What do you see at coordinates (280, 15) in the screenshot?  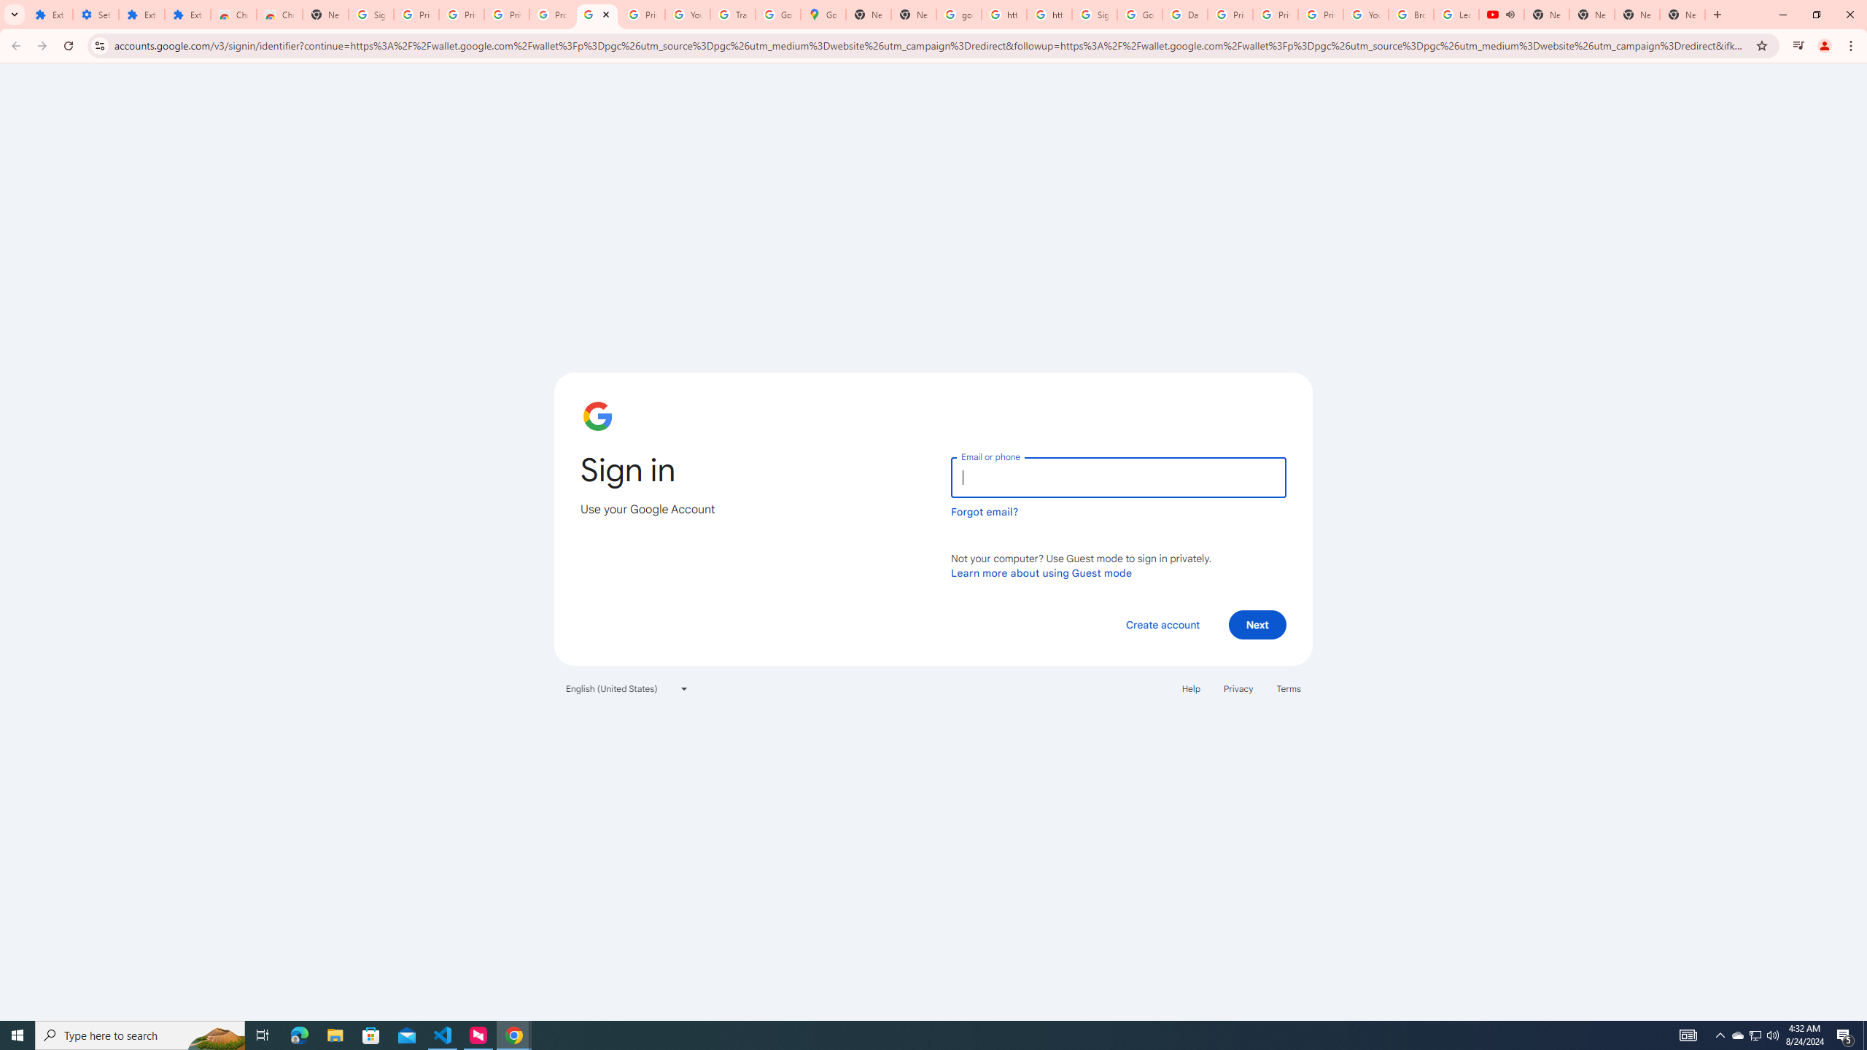 I see `Chrome Web Store - Themes` at bounding box center [280, 15].